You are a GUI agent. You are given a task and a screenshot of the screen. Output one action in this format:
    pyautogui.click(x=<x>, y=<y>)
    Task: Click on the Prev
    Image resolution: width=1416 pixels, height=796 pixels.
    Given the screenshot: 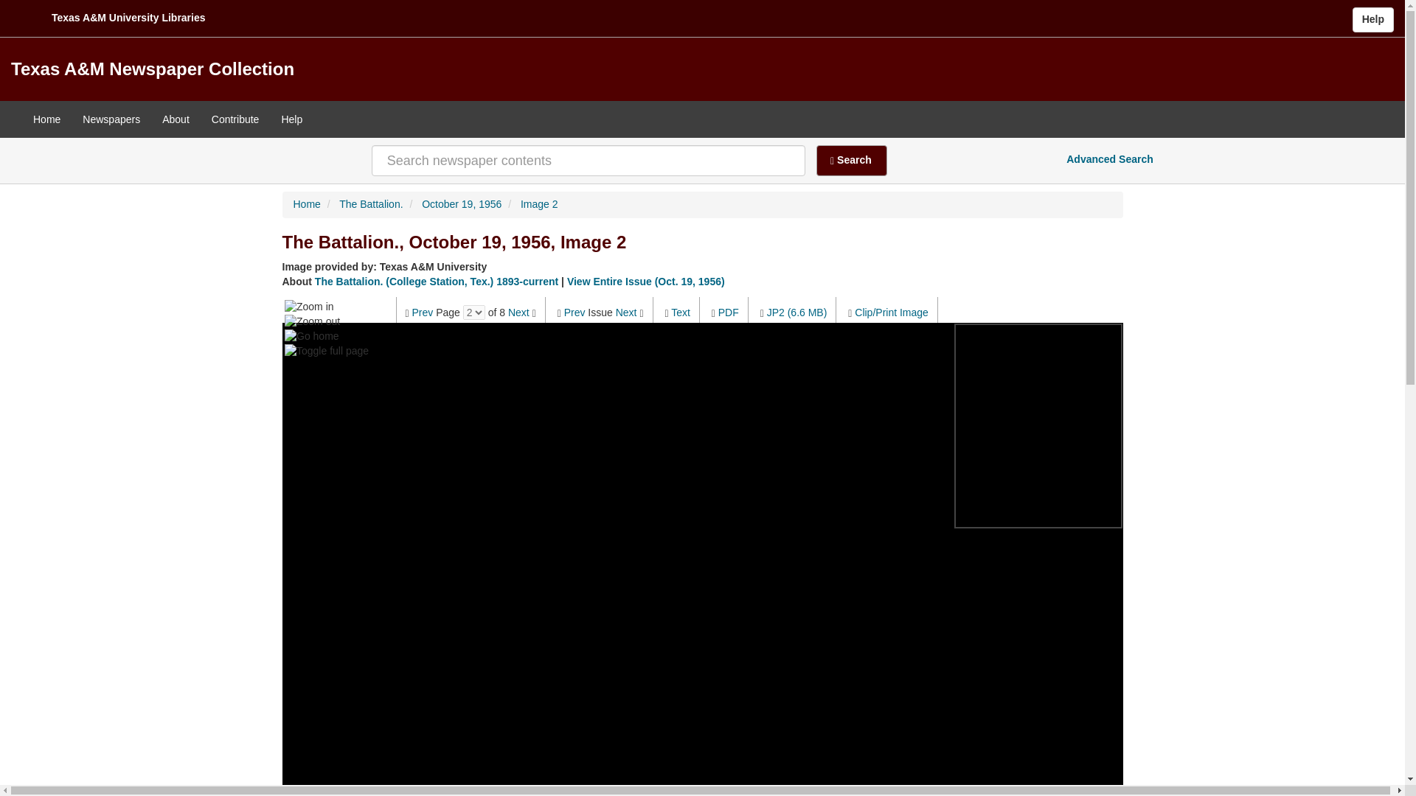 What is the action you would take?
    pyautogui.click(x=422, y=313)
    